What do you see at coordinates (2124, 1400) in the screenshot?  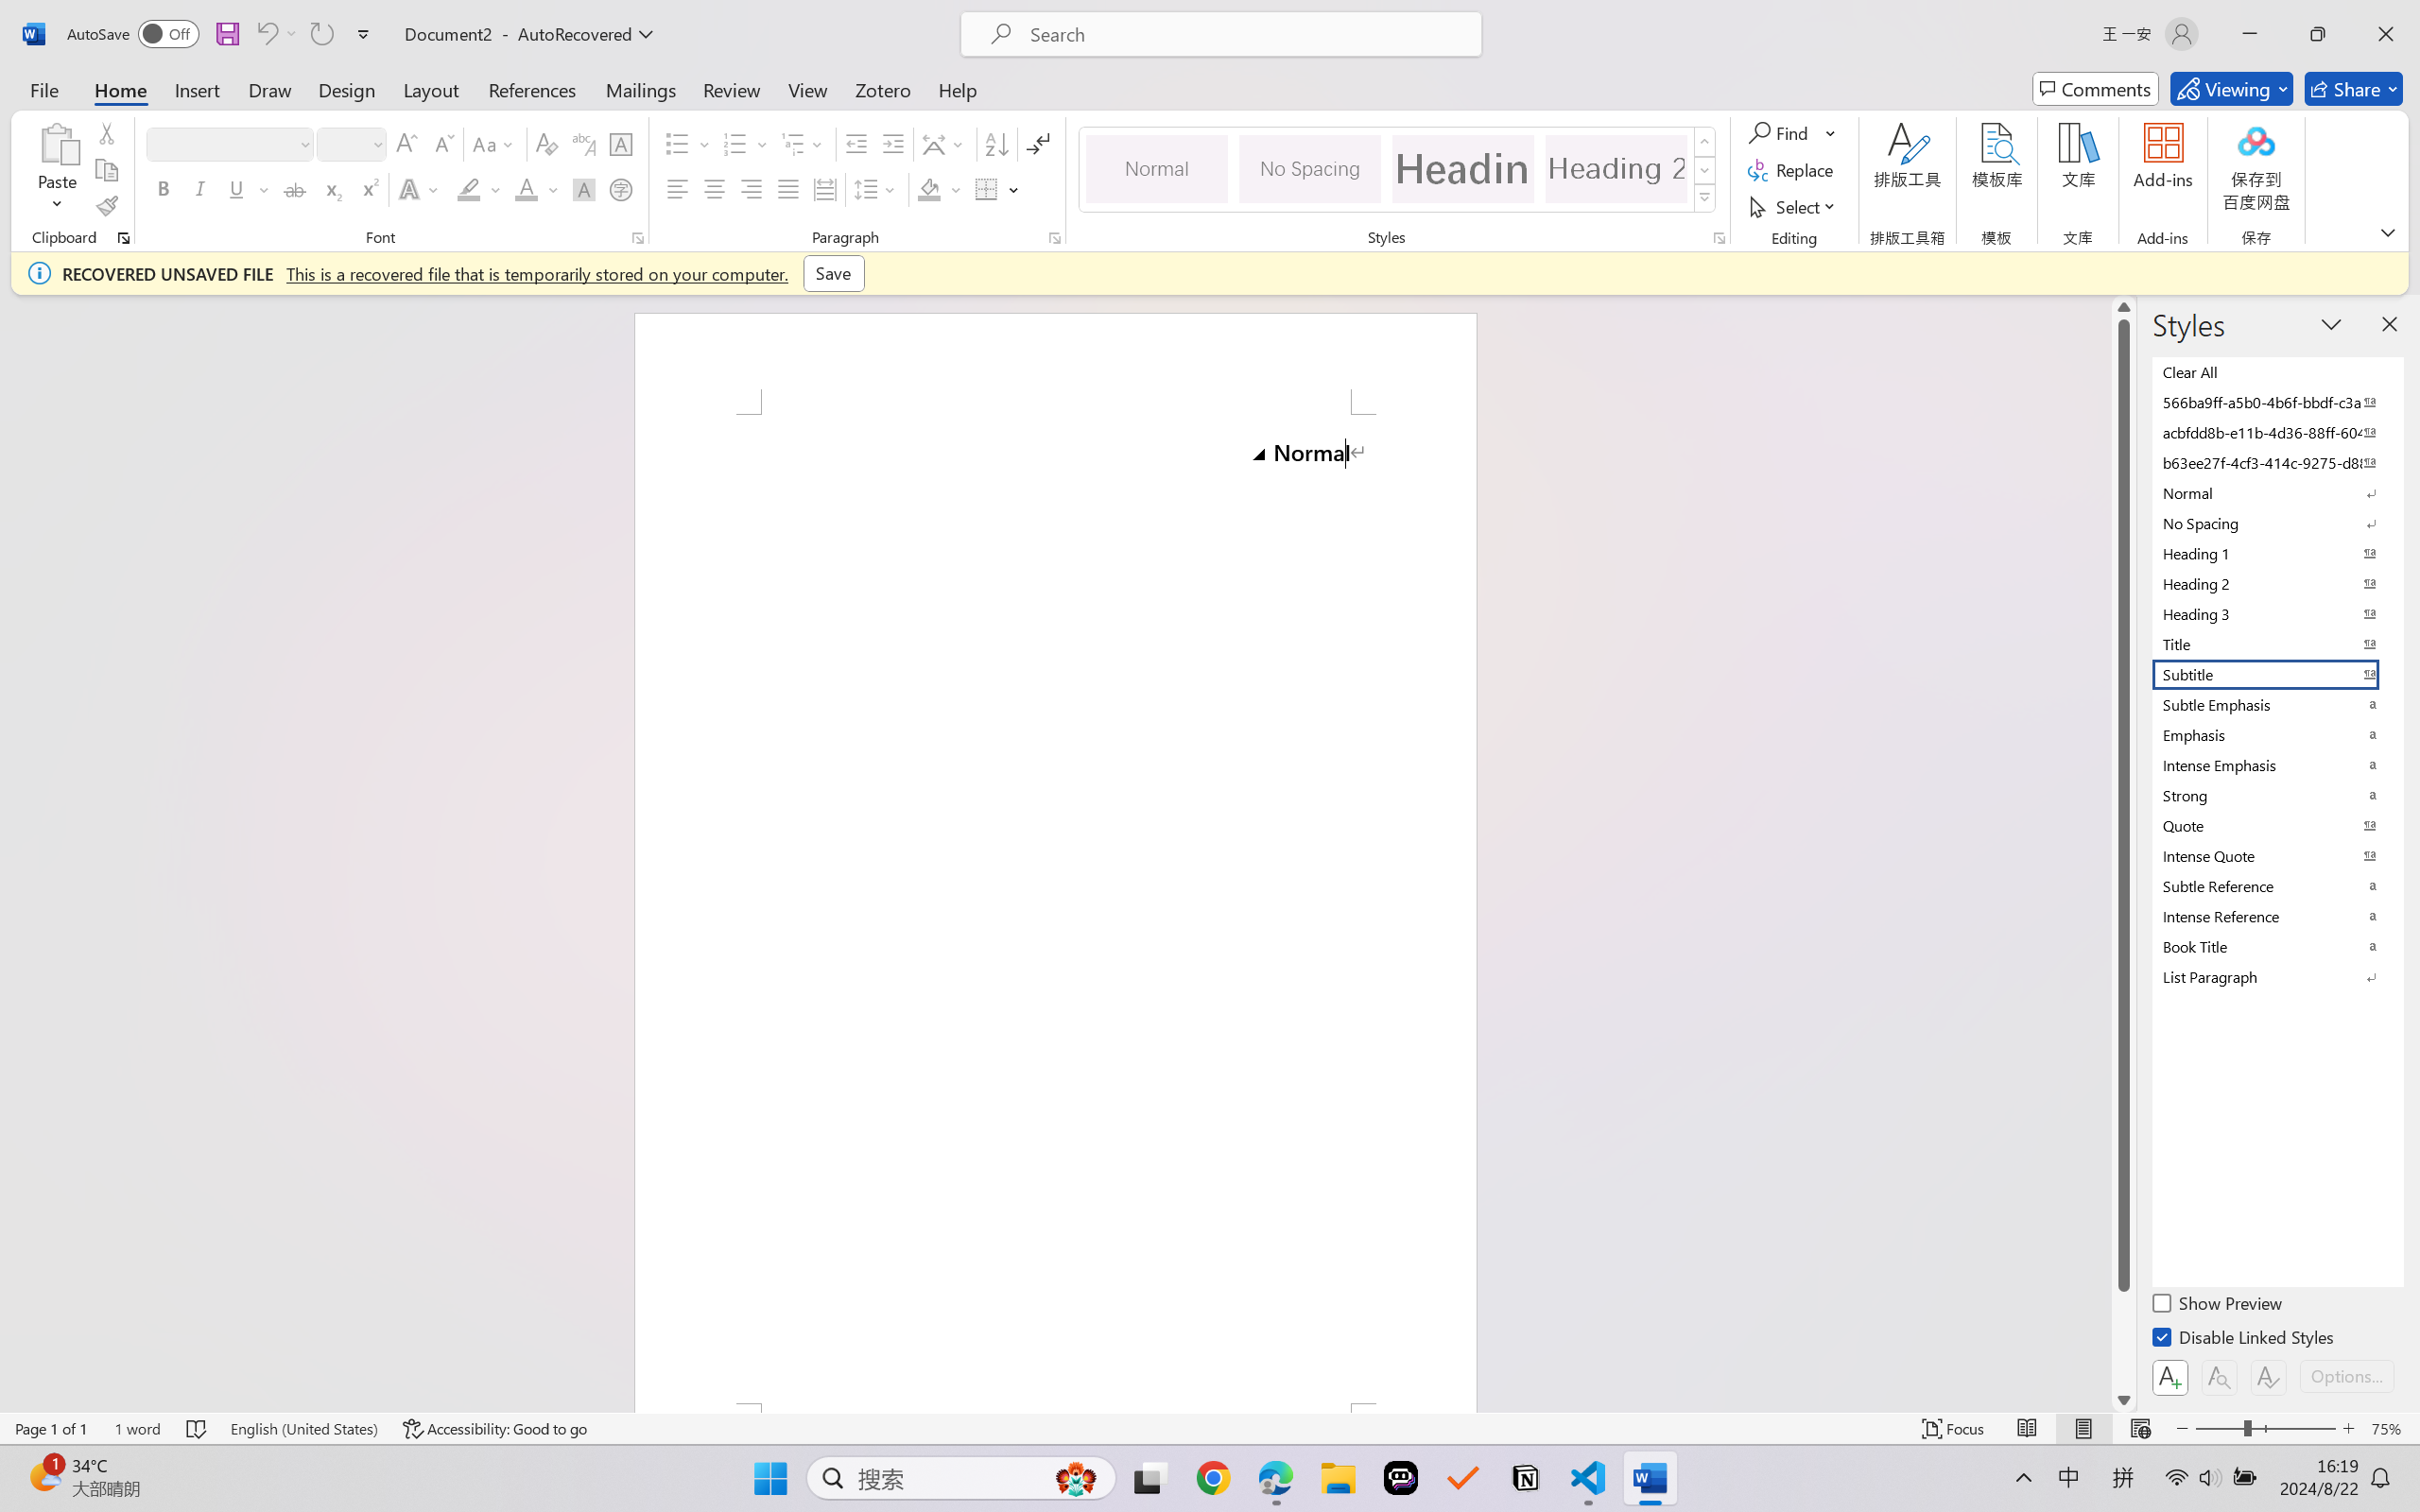 I see `Line down` at bounding box center [2124, 1400].